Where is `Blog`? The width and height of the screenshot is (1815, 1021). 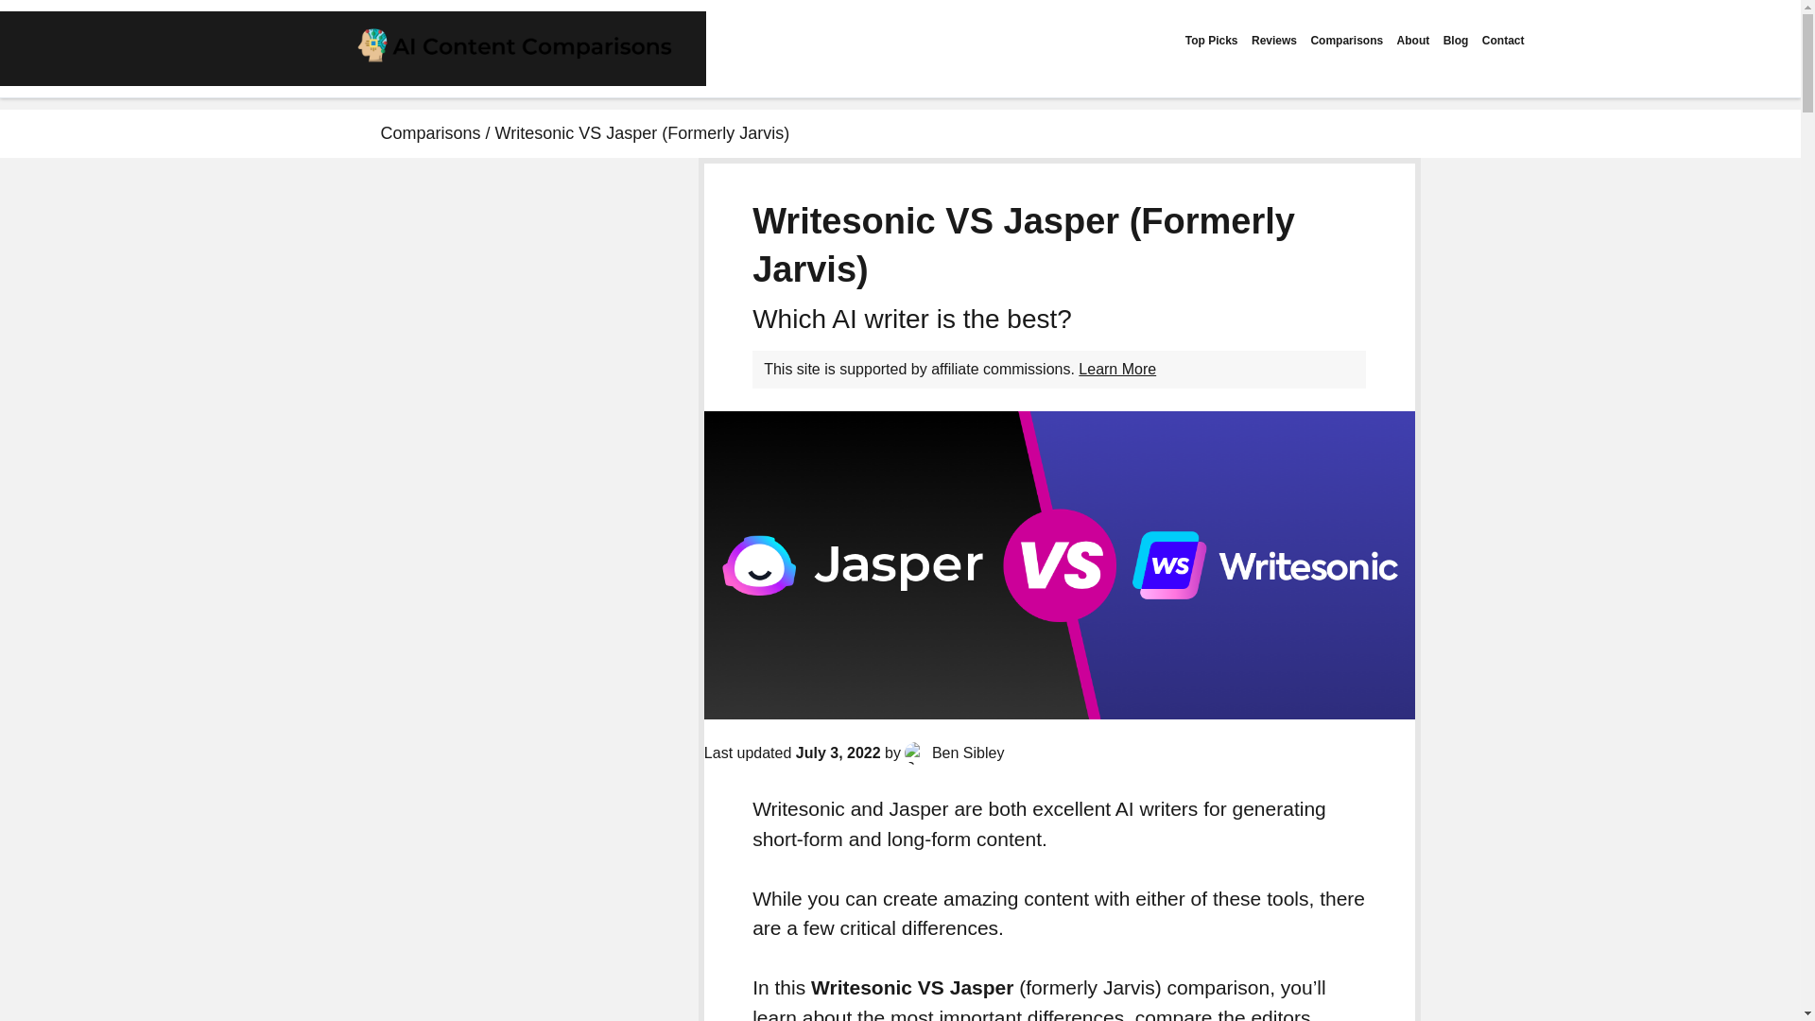 Blog is located at coordinates (1456, 40).